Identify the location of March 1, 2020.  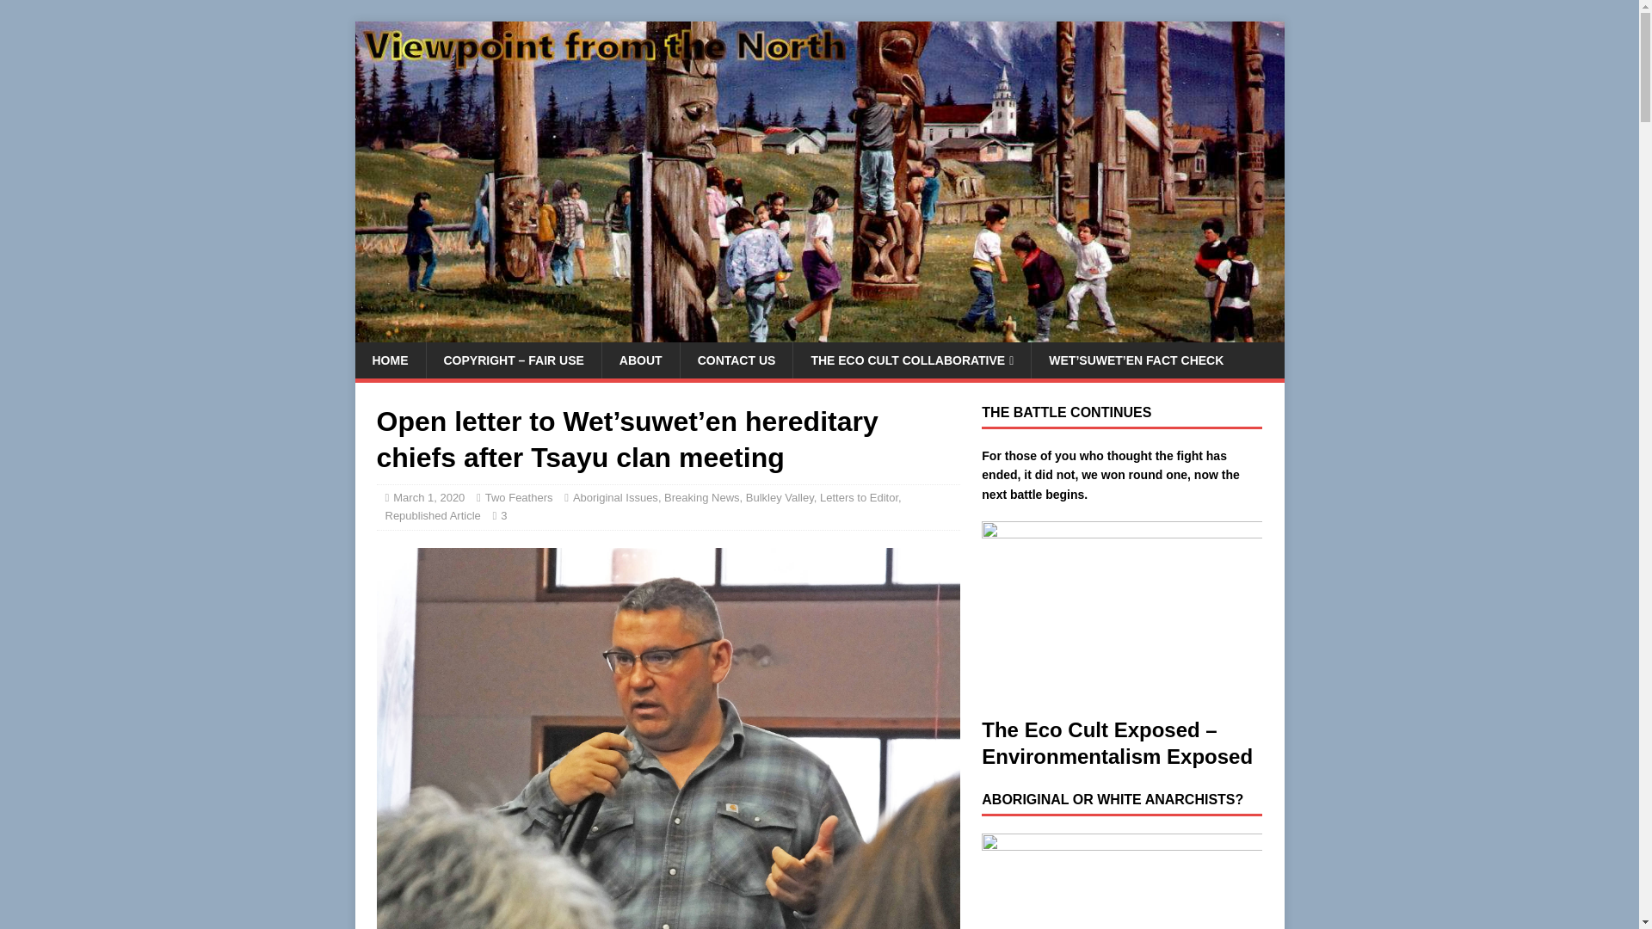
(428, 497).